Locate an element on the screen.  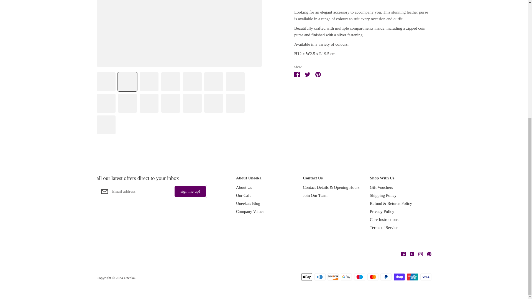
PayPal is located at coordinates (386, 277).